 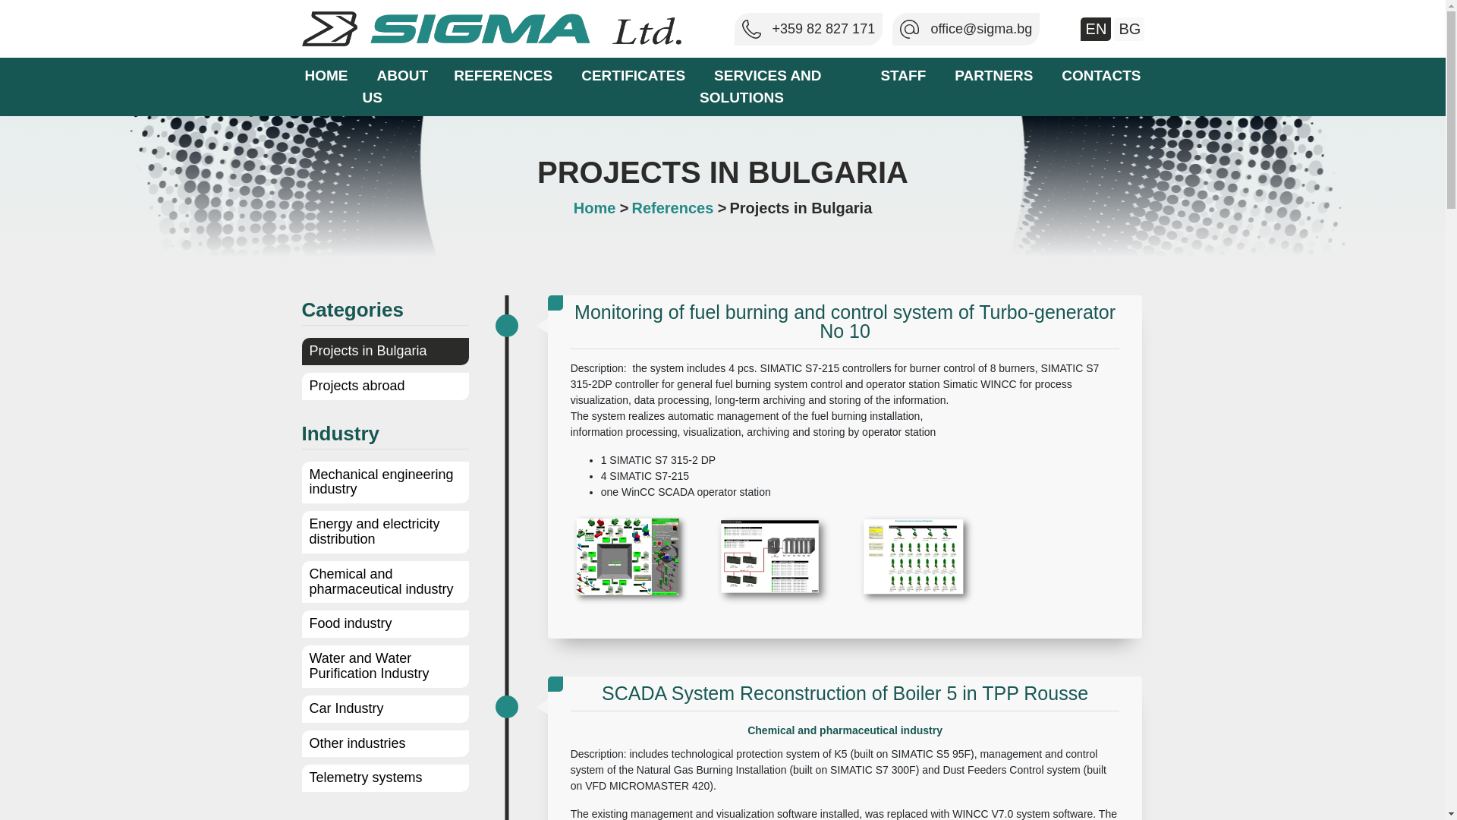 I want to click on Telemetry systems, so click(x=366, y=777).